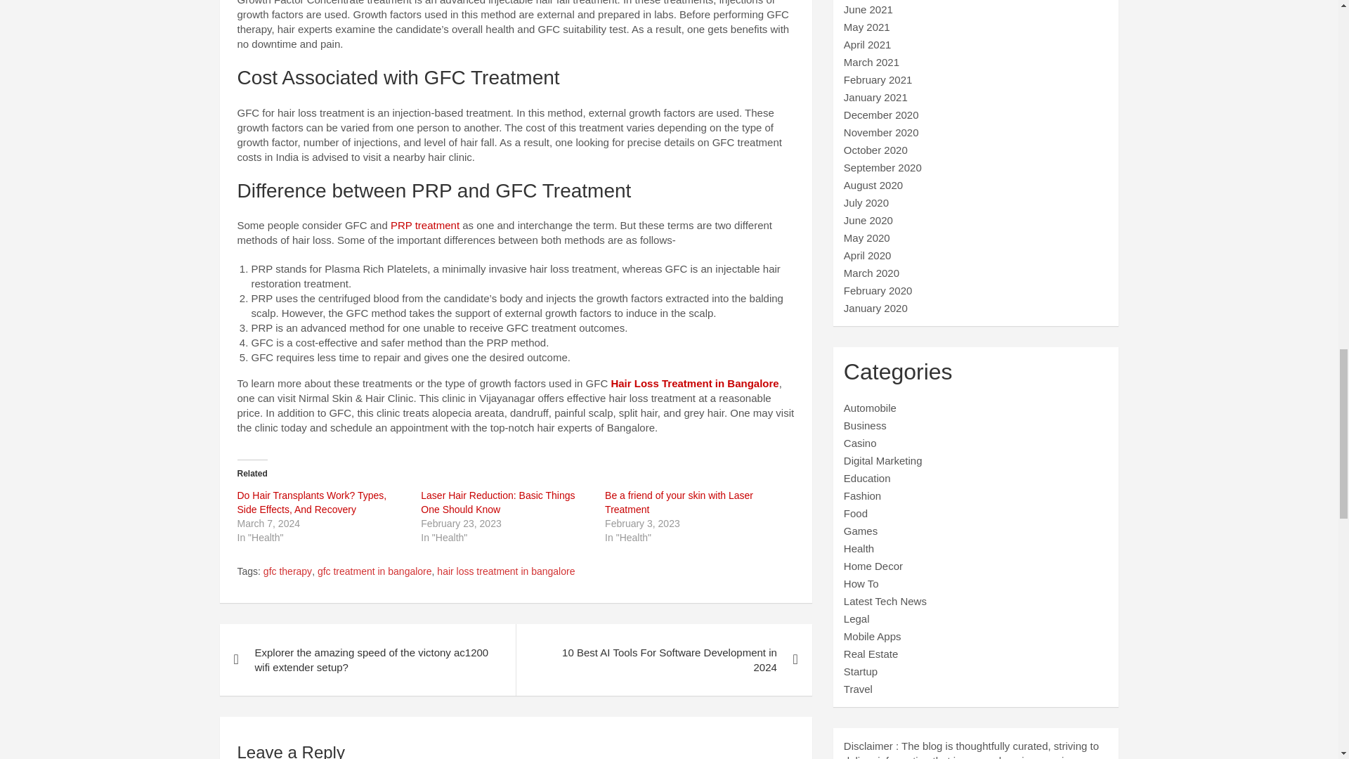  What do you see at coordinates (374, 572) in the screenshot?
I see `gfc treatment in bangalore` at bounding box center [374, 572].